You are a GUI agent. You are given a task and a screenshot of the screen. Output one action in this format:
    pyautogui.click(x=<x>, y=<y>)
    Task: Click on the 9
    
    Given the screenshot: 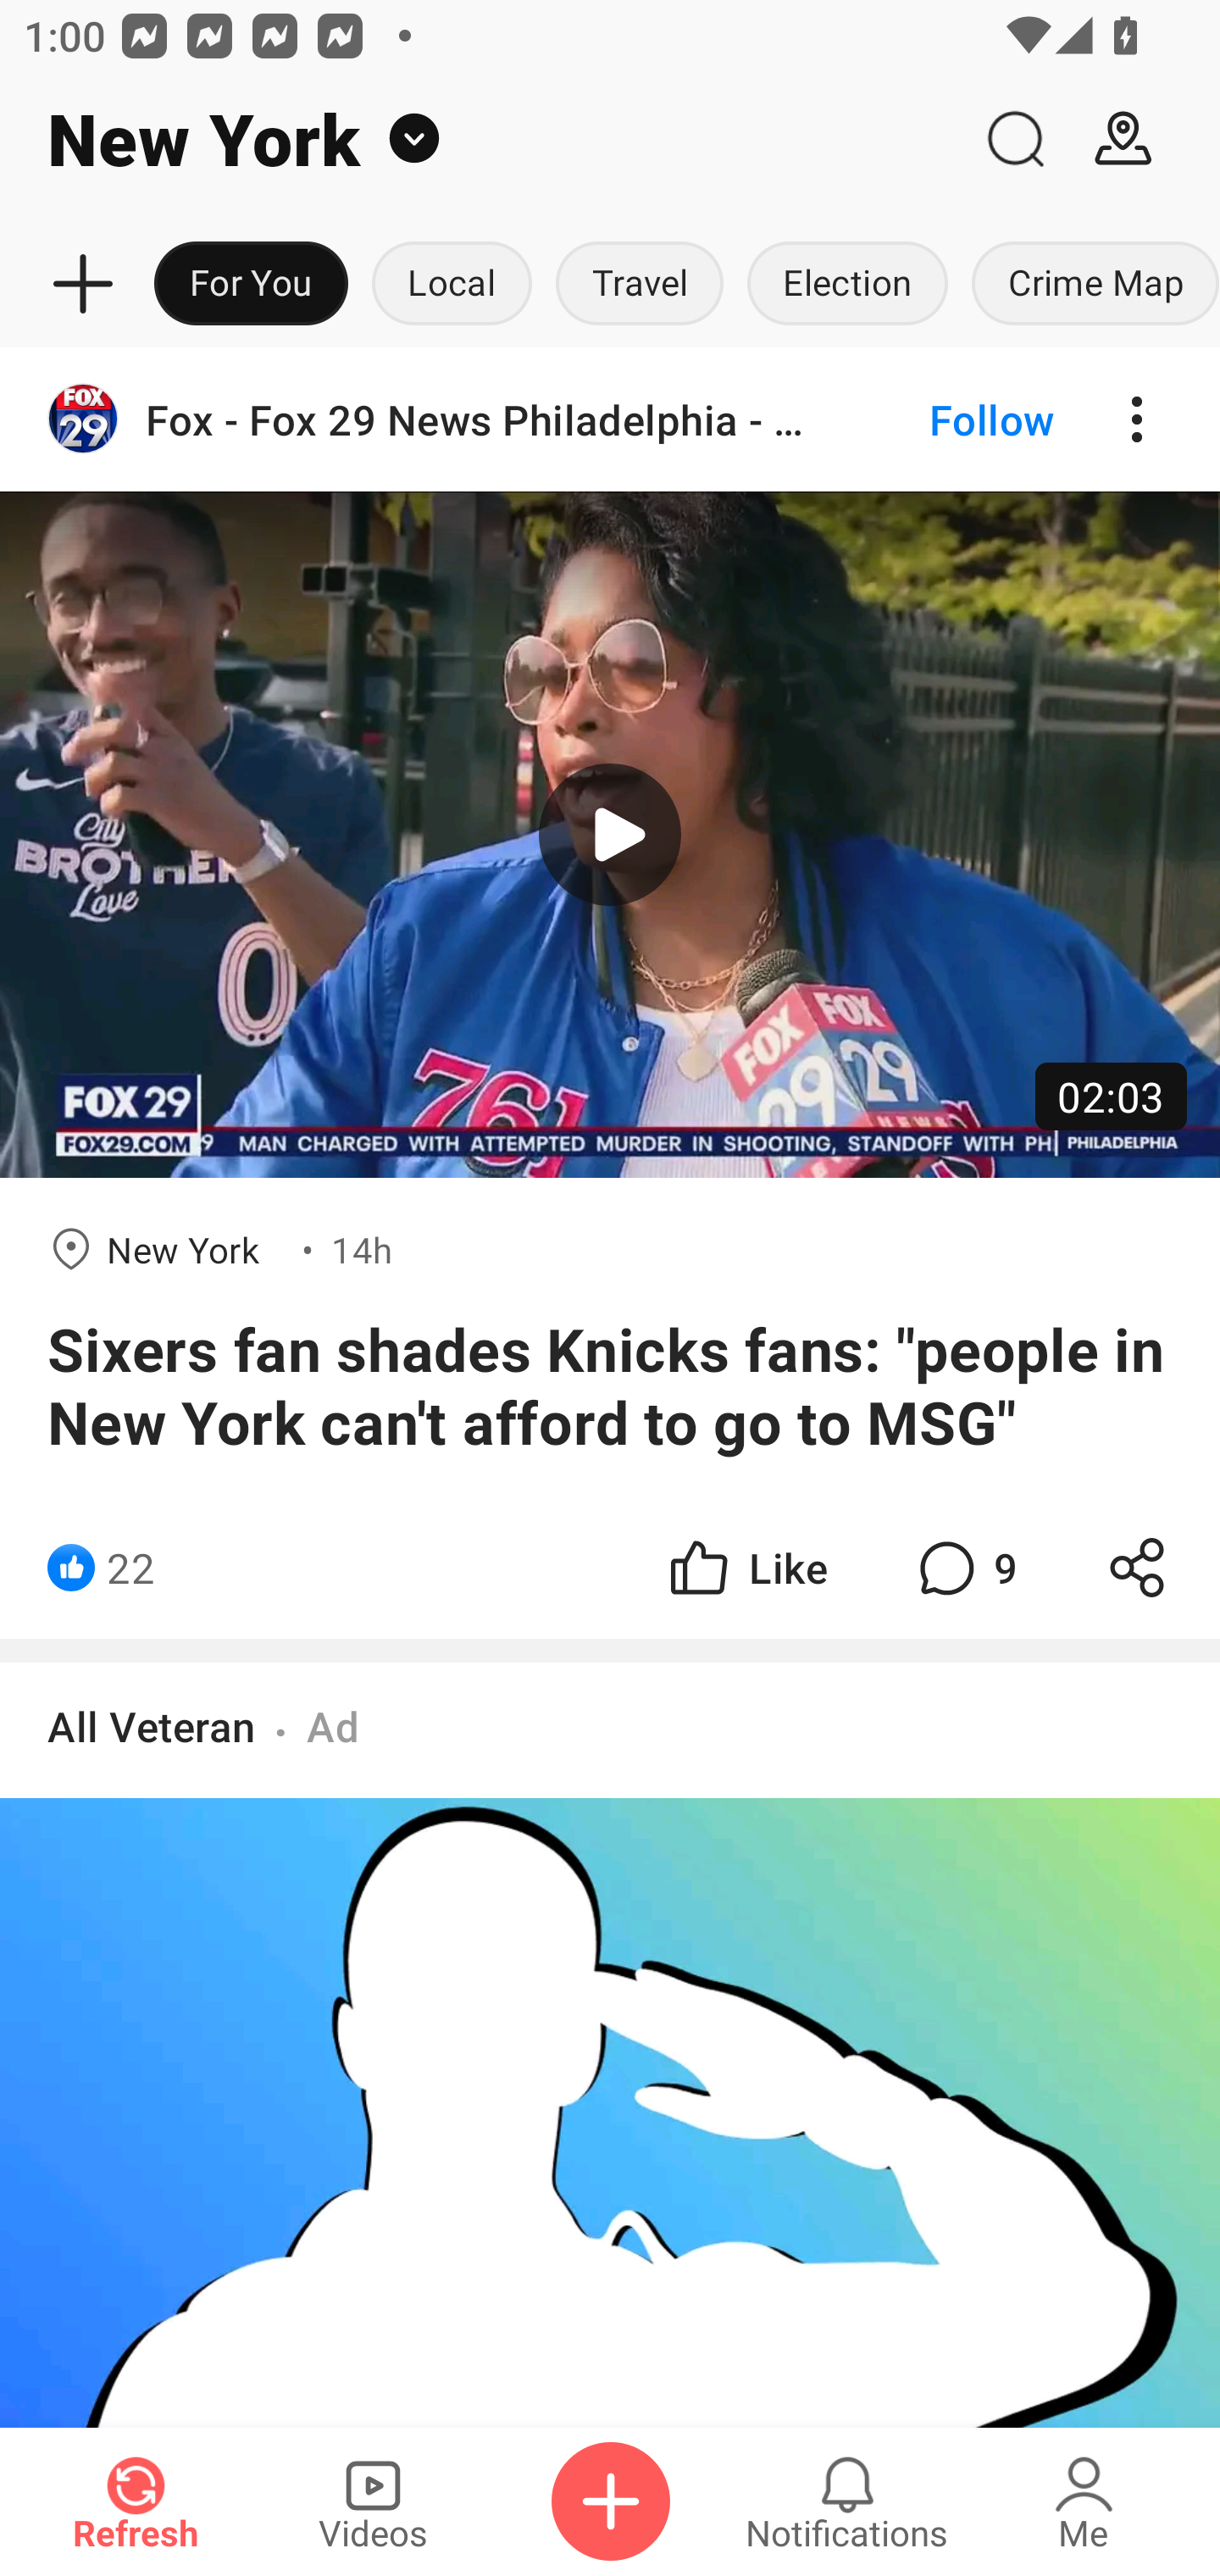 What is the action you would take?
    pyautogui.click(x=964, y=1568)
    